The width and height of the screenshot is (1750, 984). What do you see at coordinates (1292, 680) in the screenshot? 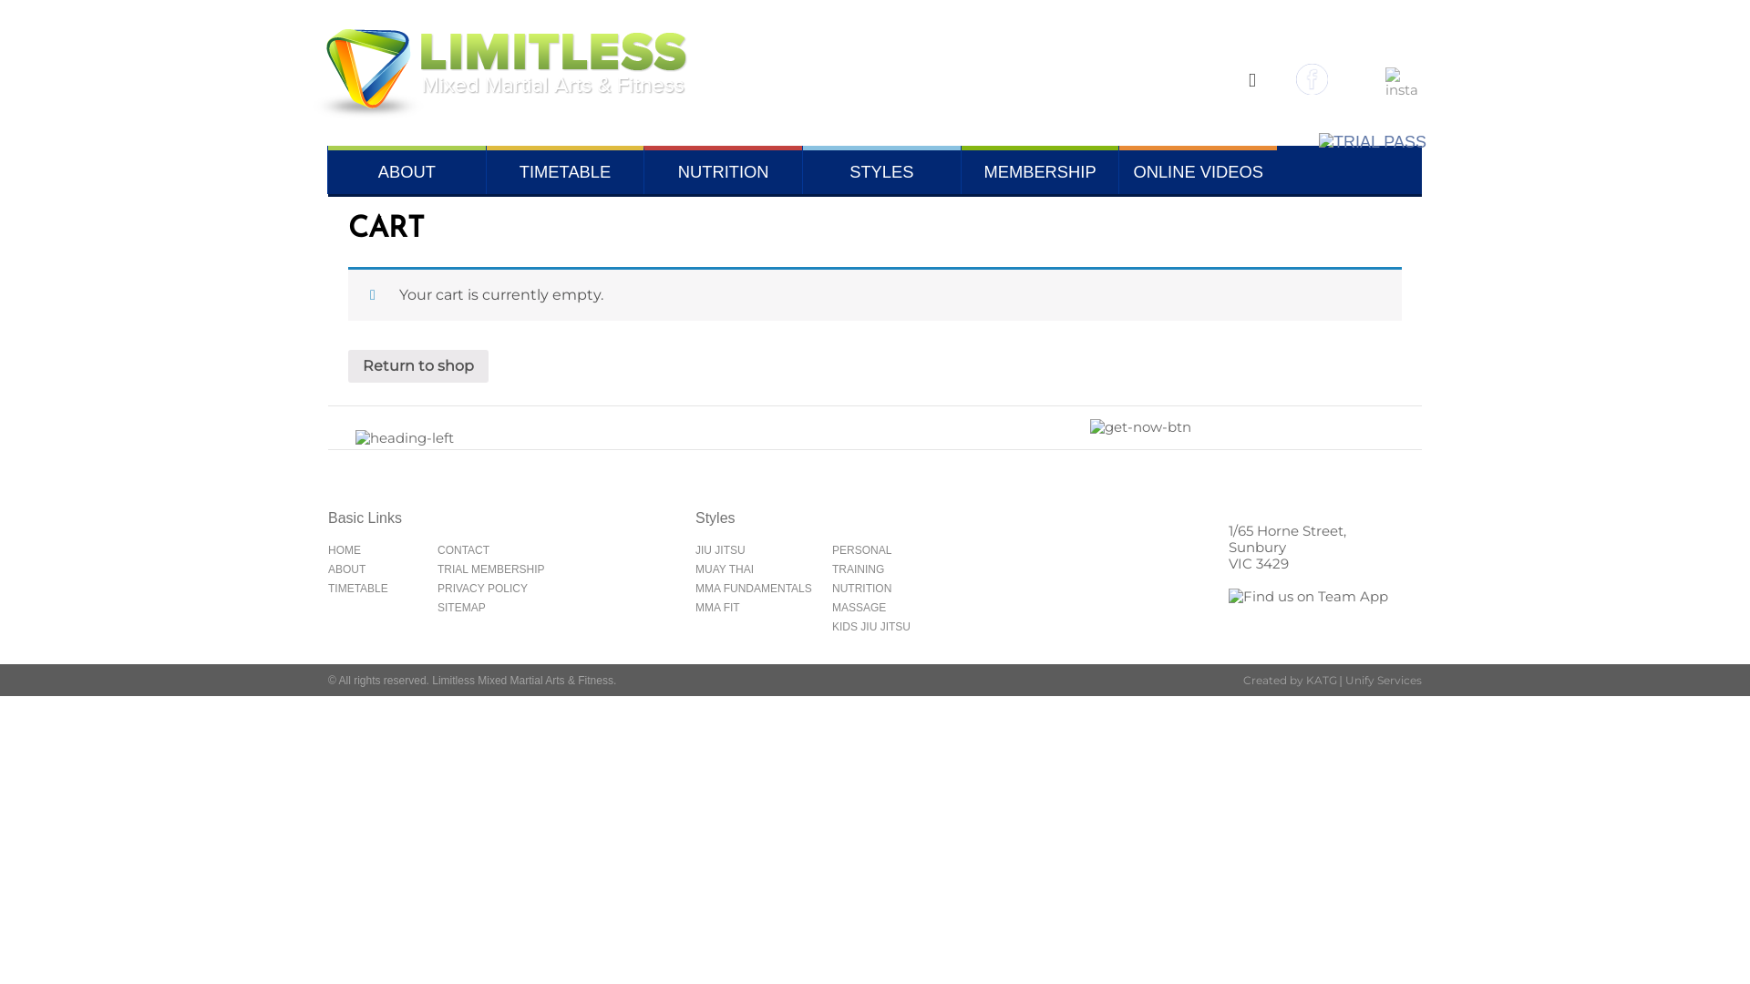
I see `Created by KATG` at bounding box center [1292, 680].